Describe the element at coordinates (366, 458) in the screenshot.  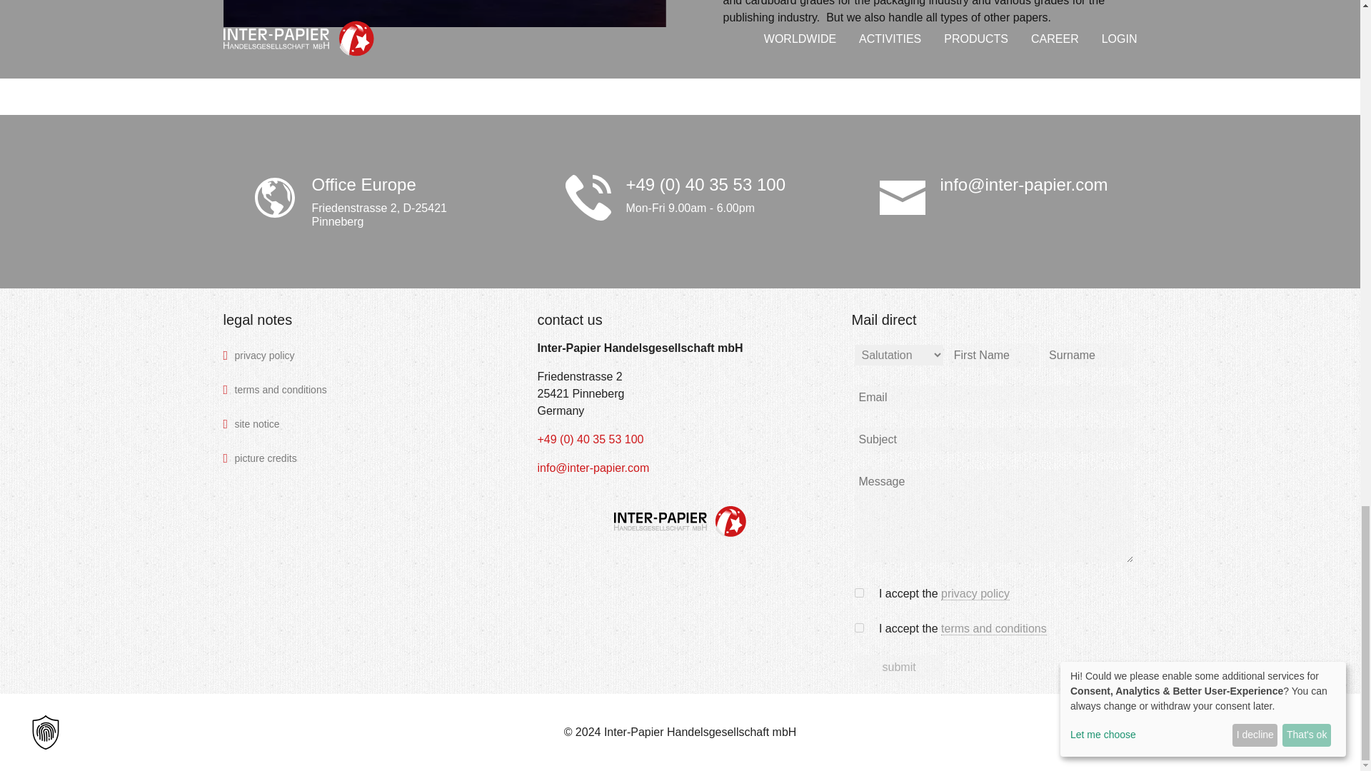
I see `picture credits` at that location.